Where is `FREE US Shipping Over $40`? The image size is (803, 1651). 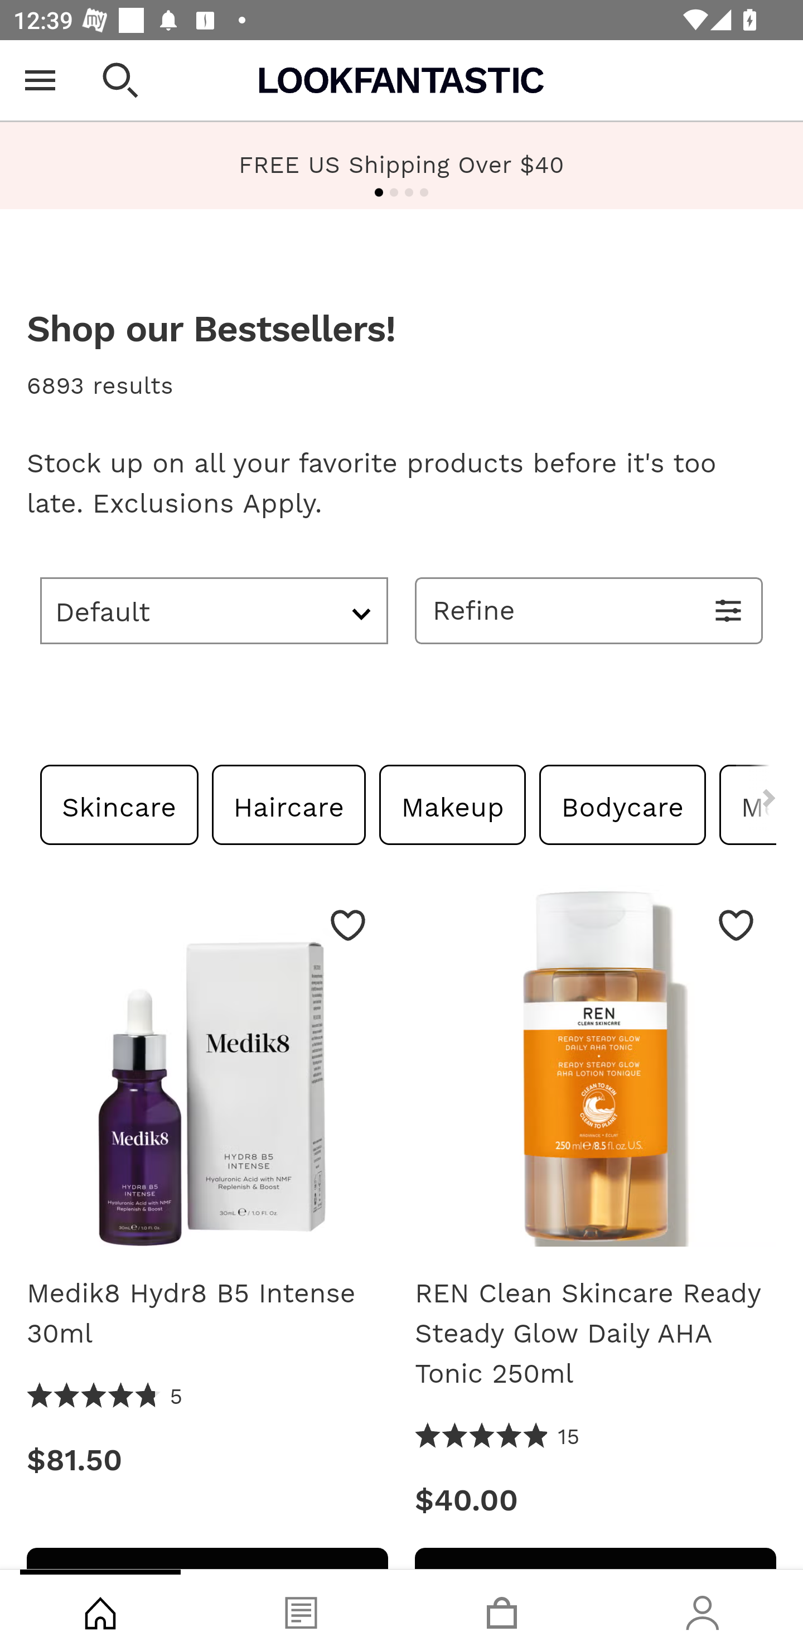
FREE US Shipping Over $40 is located at coordinates (401, 166).